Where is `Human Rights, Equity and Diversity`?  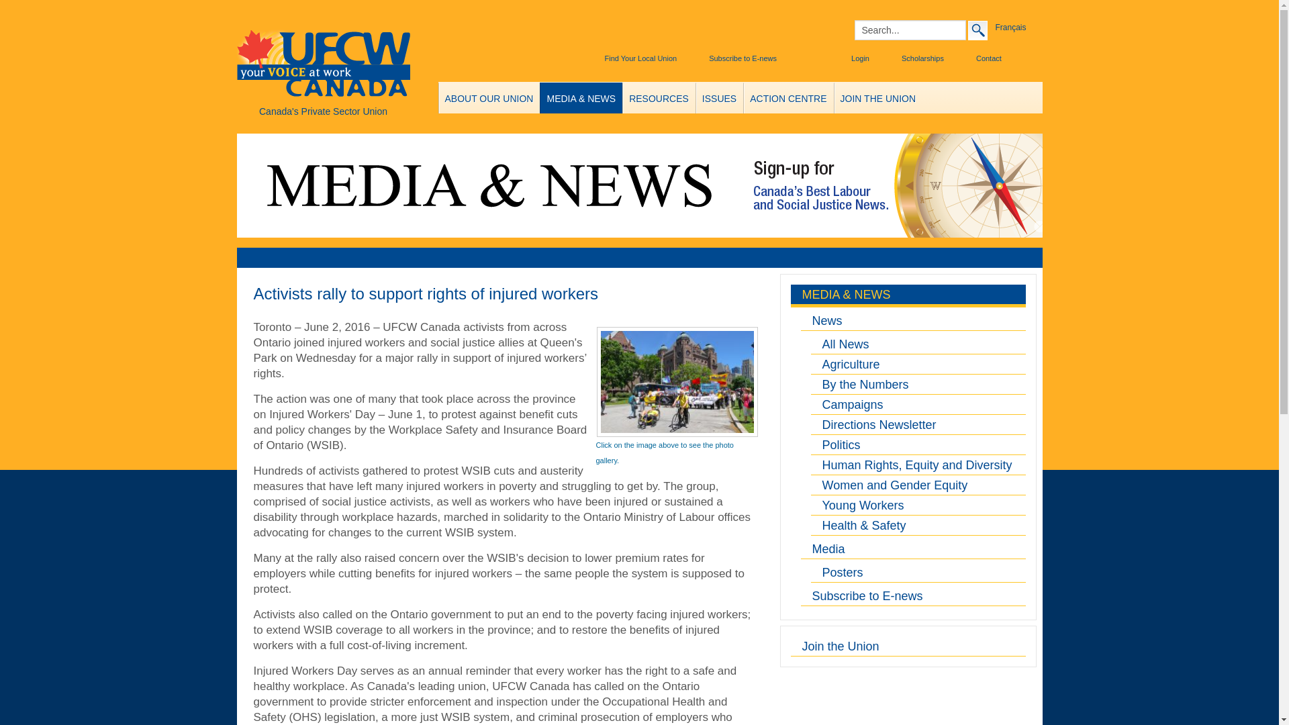
Human Rights, Equity and Diversity is located at coordinates (918, 465).